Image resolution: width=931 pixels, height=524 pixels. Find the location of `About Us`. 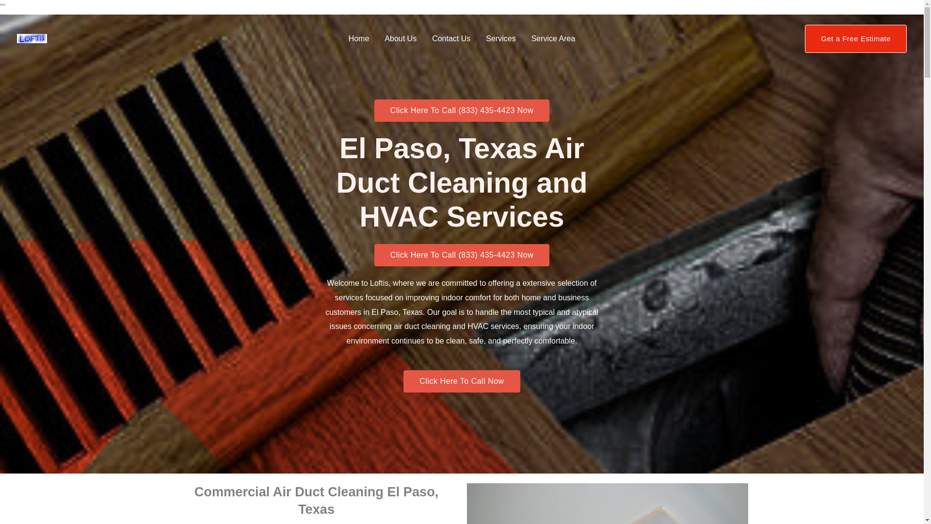

About Us is located at coordinates (401, 39).